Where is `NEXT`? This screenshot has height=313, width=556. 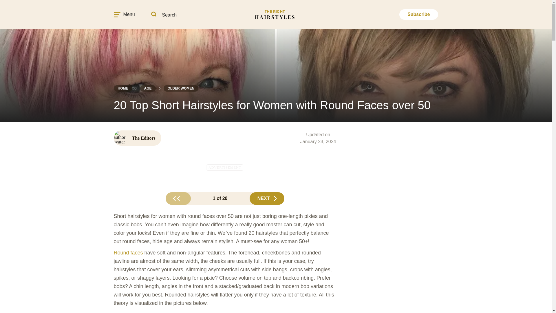 NEXT is located at coordinates (267, 199).